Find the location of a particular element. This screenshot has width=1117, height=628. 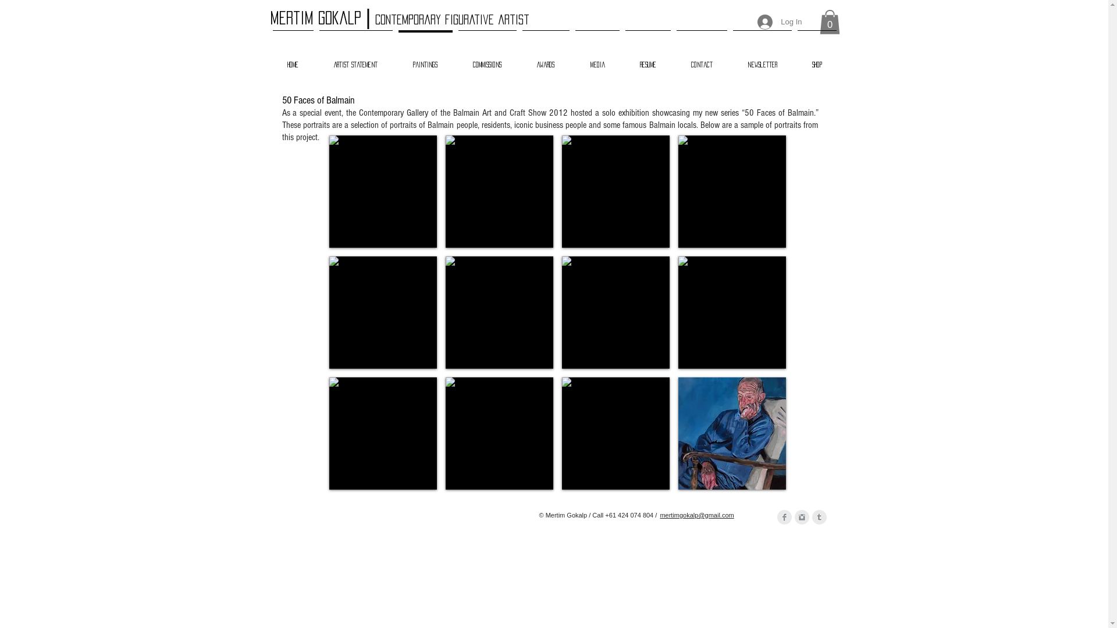

Shop is located at coordinates (817, 59).